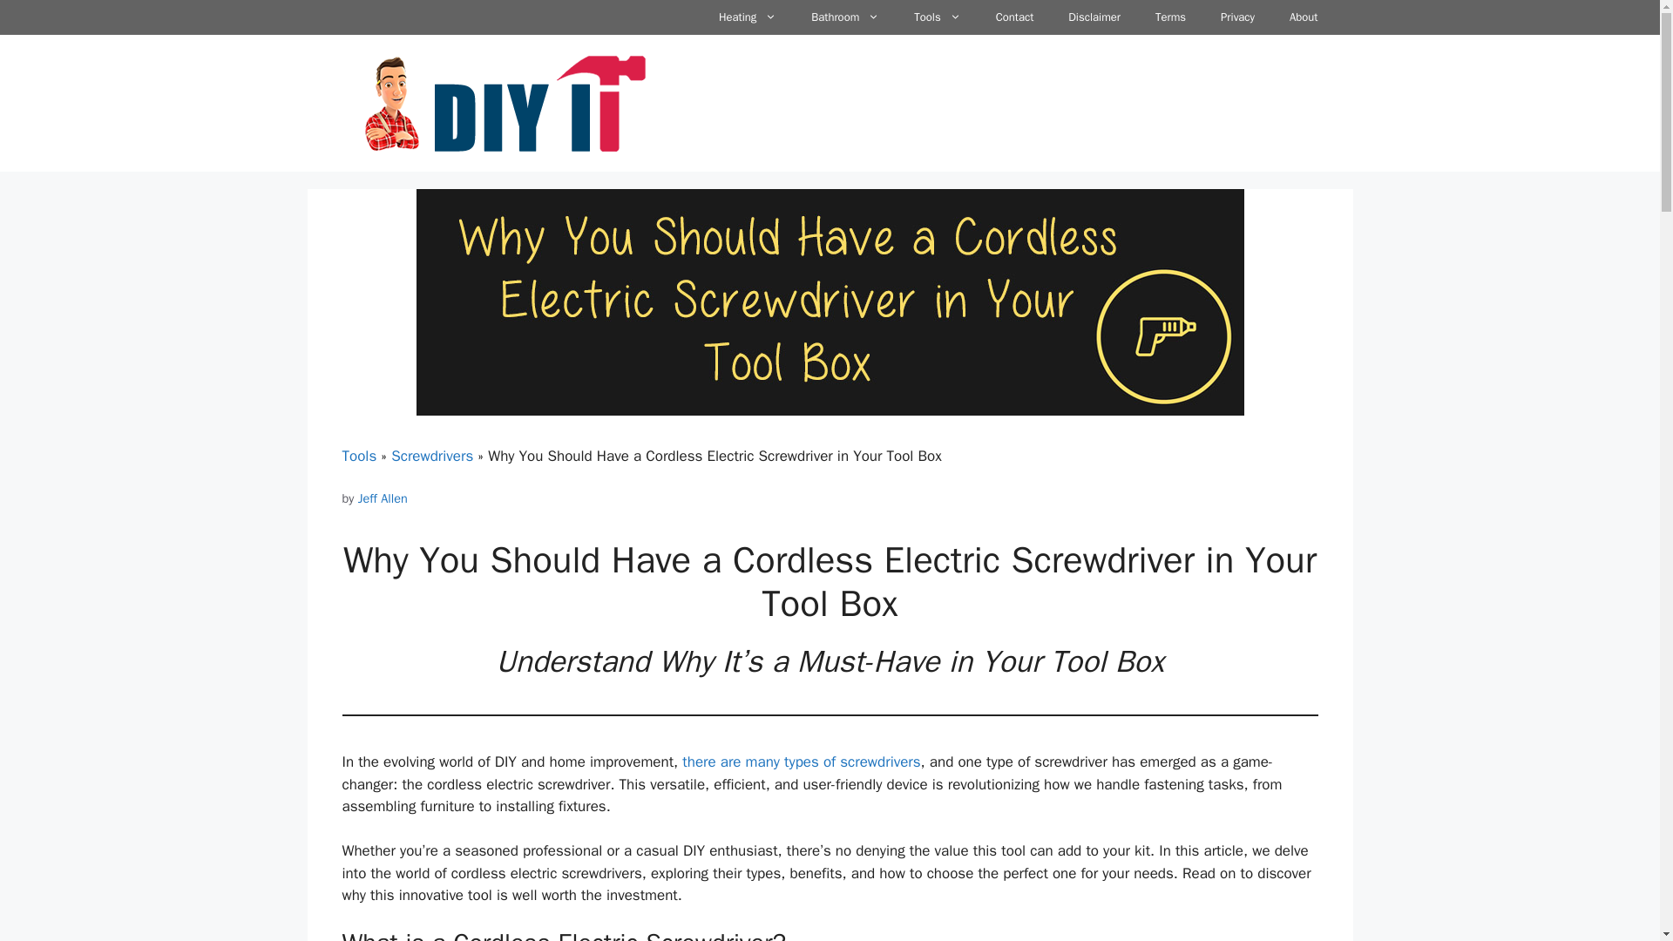 Image resolution: width=1673 pixels, height=941 pixels. What do you see at coordinates (1015, 17) in the screenshot?
I see `Contact` at bounding box center [1015, 17].